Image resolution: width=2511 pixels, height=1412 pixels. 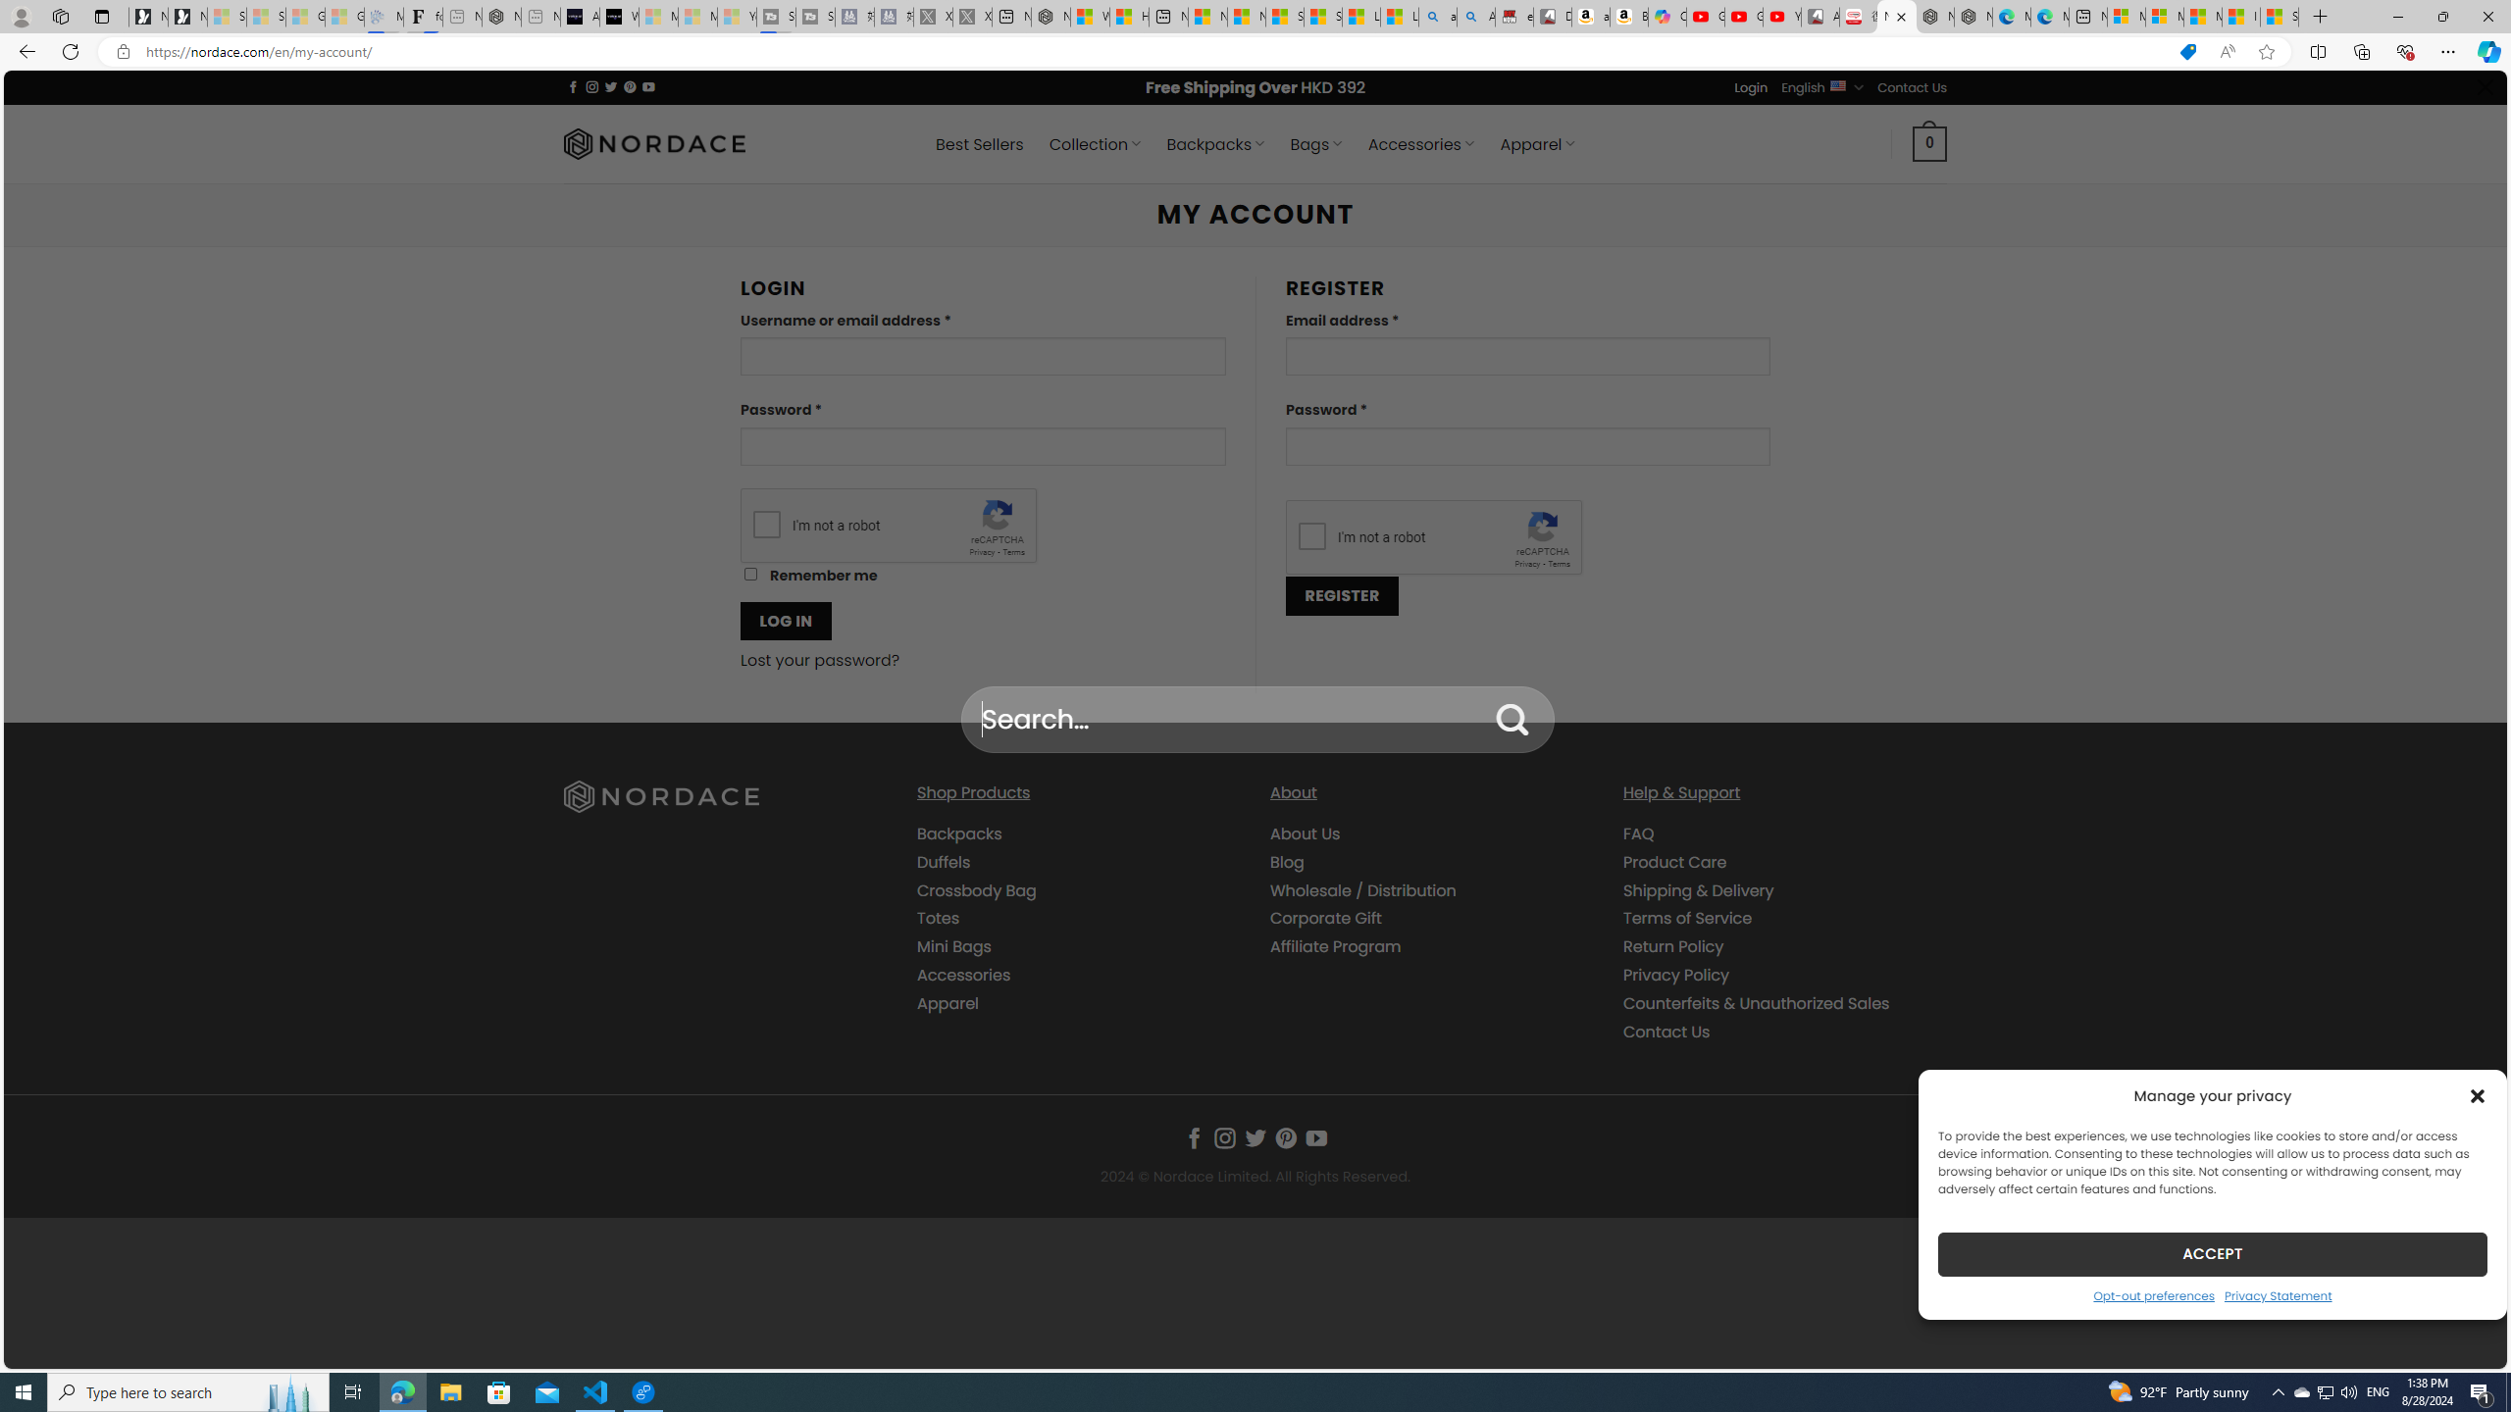 I want to click on Class: cmplz-close, so click(x=2478, y=1095).